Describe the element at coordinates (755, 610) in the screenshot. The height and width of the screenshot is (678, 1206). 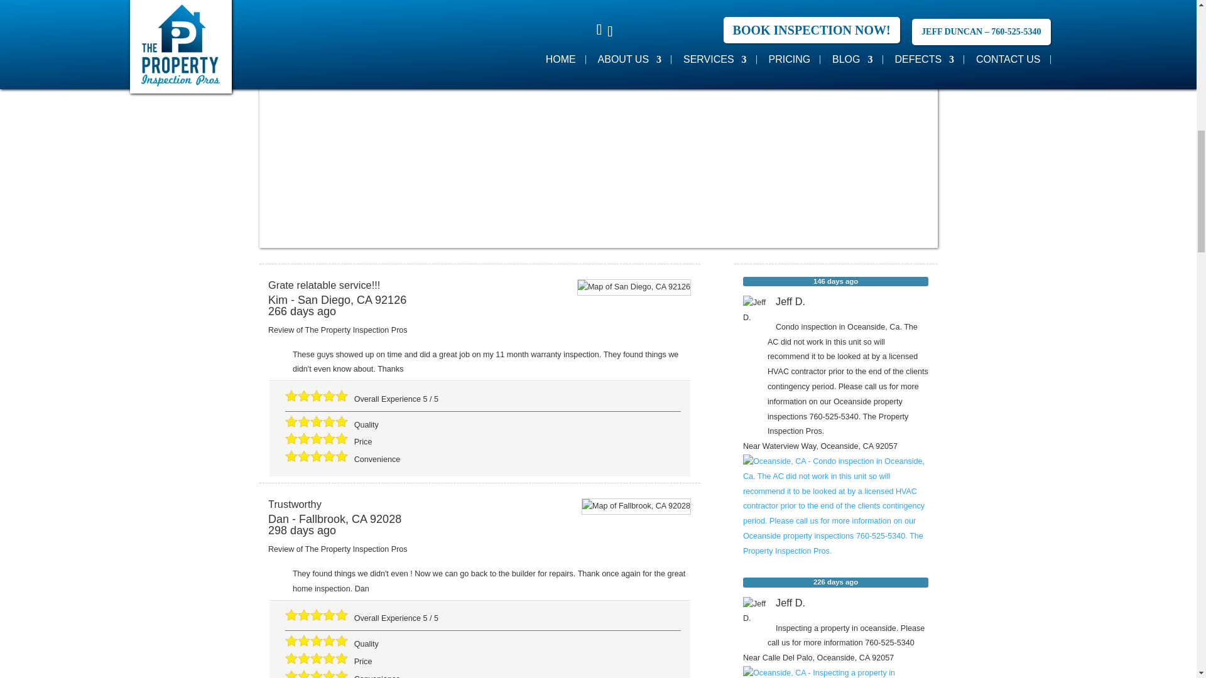
I see `Jeff D.` at that location.